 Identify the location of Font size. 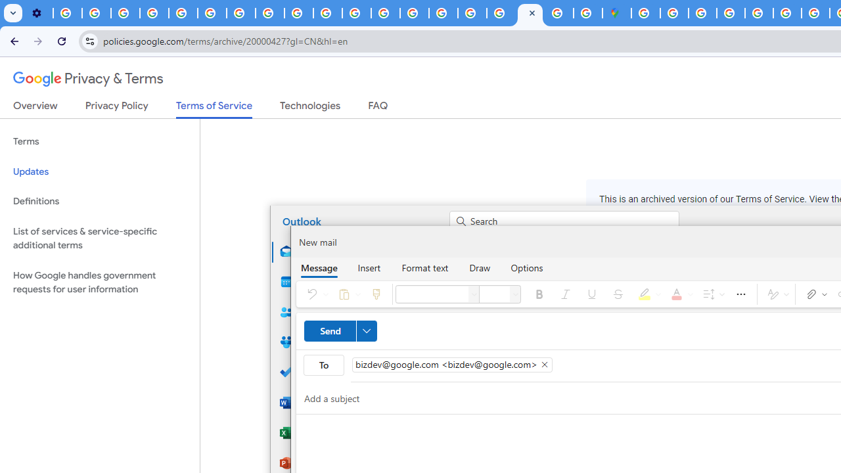
(494, 294).